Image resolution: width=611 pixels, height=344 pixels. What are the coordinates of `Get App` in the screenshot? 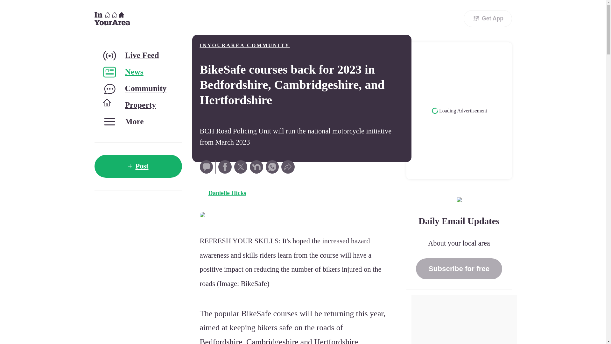 It's located at (488, 18).